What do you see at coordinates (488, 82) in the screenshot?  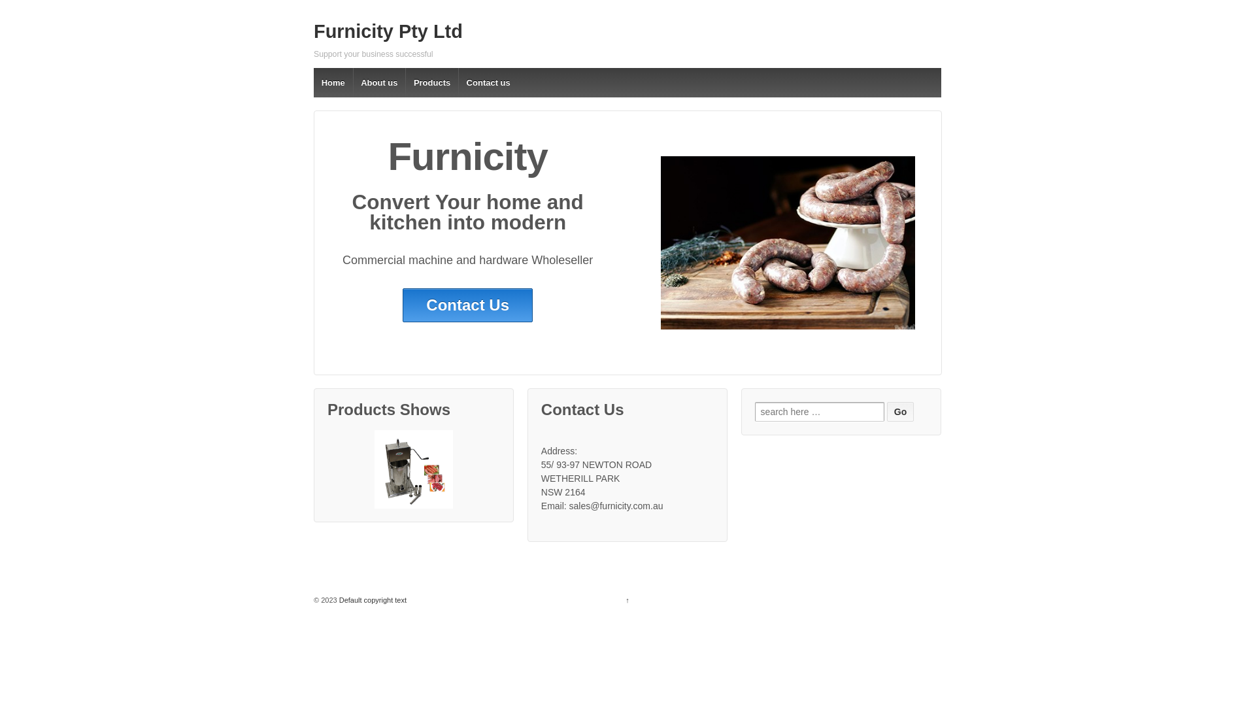 I see `Contact us` at bounding box center [488, 82].